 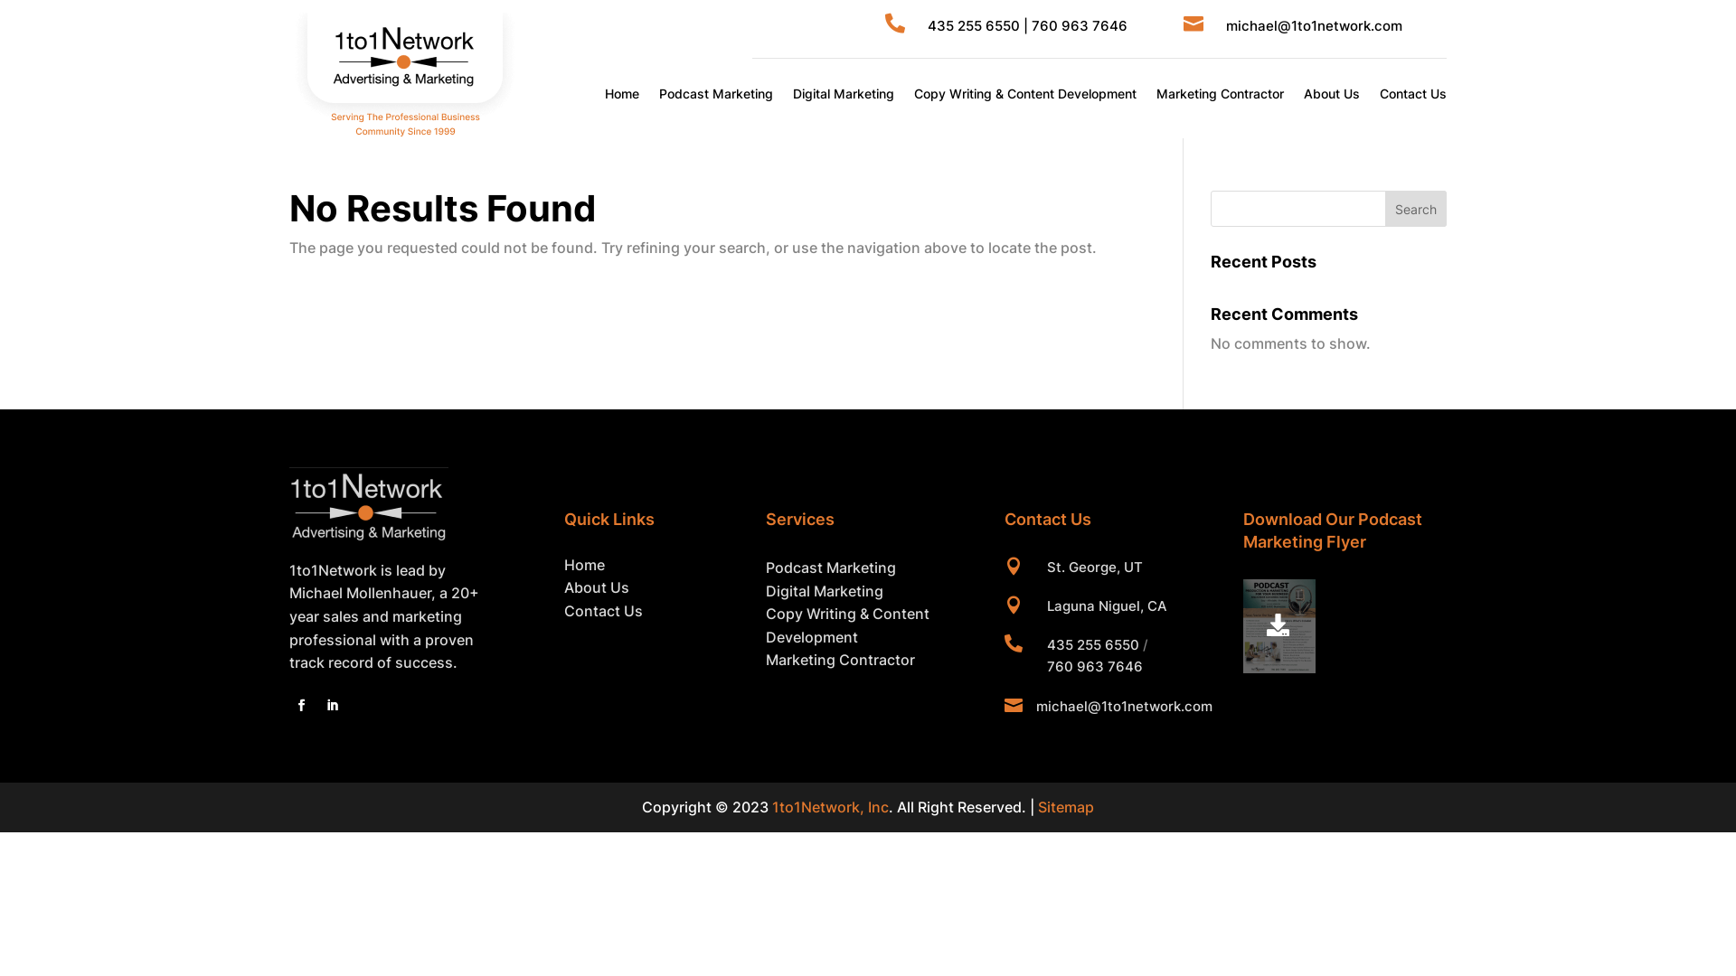 What do you see at coordinates (1095, 667) in the screenshot?
I see `760 963 7646` at bounding box center [1095, 667].